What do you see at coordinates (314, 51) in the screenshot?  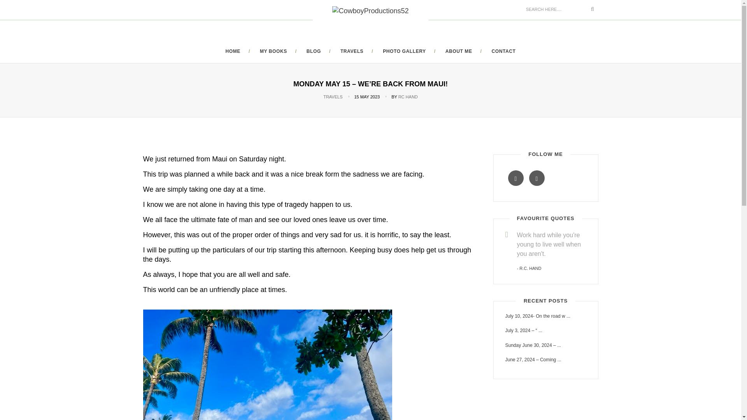 I see `BLOG` at bounding box center [314, 51].